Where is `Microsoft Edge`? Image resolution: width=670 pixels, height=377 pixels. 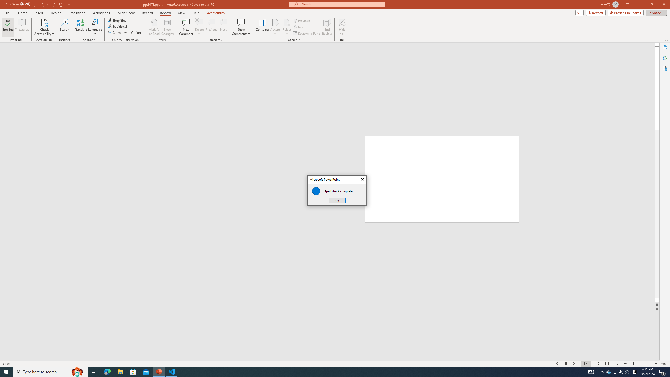
Microsoft Edge is located at coordinates (107, 372).